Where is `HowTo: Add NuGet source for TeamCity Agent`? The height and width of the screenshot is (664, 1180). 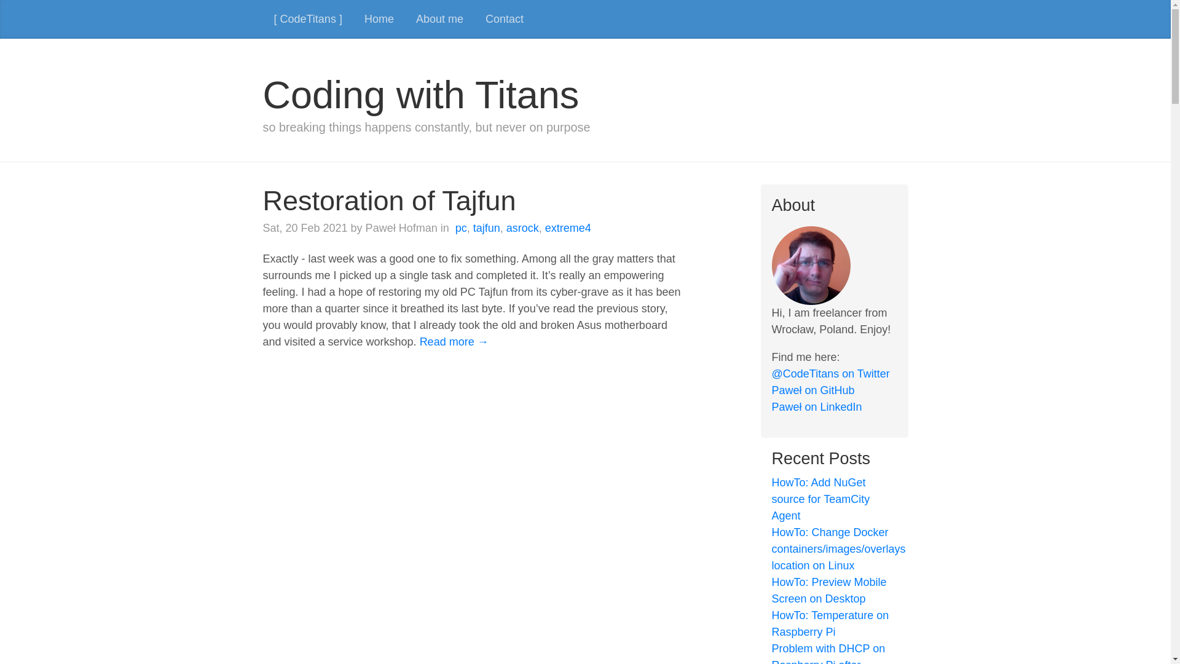
HowTo: Add NuGet source for TeamCity Agent is located at coordinates (821, 499).